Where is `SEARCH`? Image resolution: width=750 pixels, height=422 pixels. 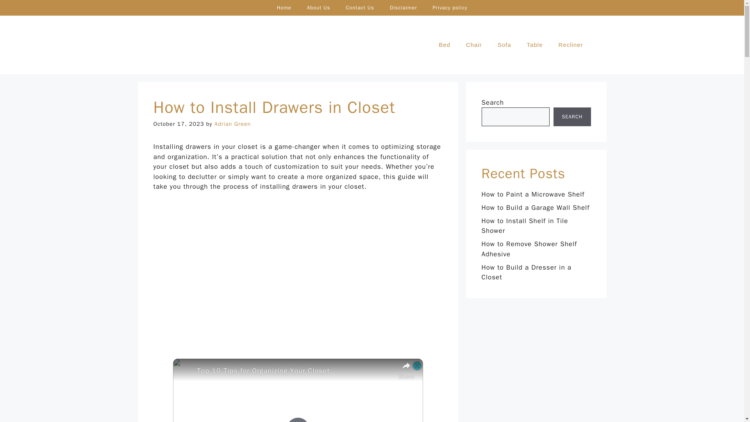
SEARCH is located at coordinates (572, 116).